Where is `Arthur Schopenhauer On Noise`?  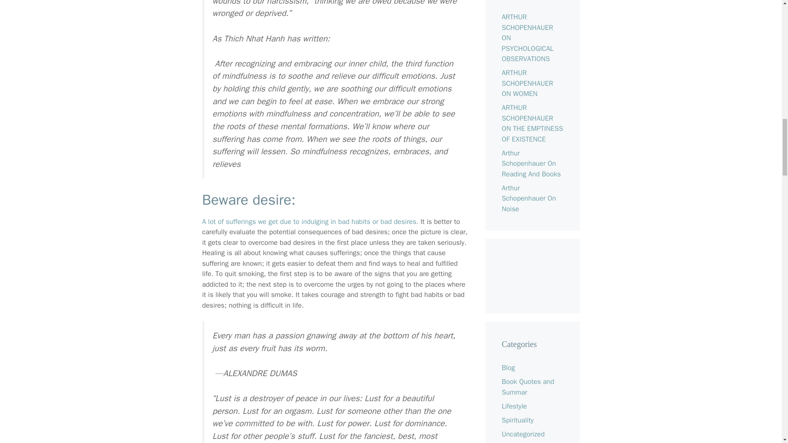 Arthur Schopenhauer On Noise is located at coordinates (528, 199).